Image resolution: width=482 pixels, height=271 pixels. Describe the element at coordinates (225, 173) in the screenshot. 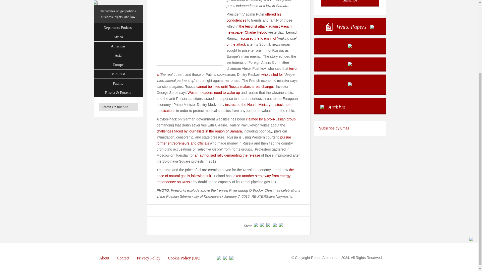

I see `the price of natural gas is following suit` at that location.